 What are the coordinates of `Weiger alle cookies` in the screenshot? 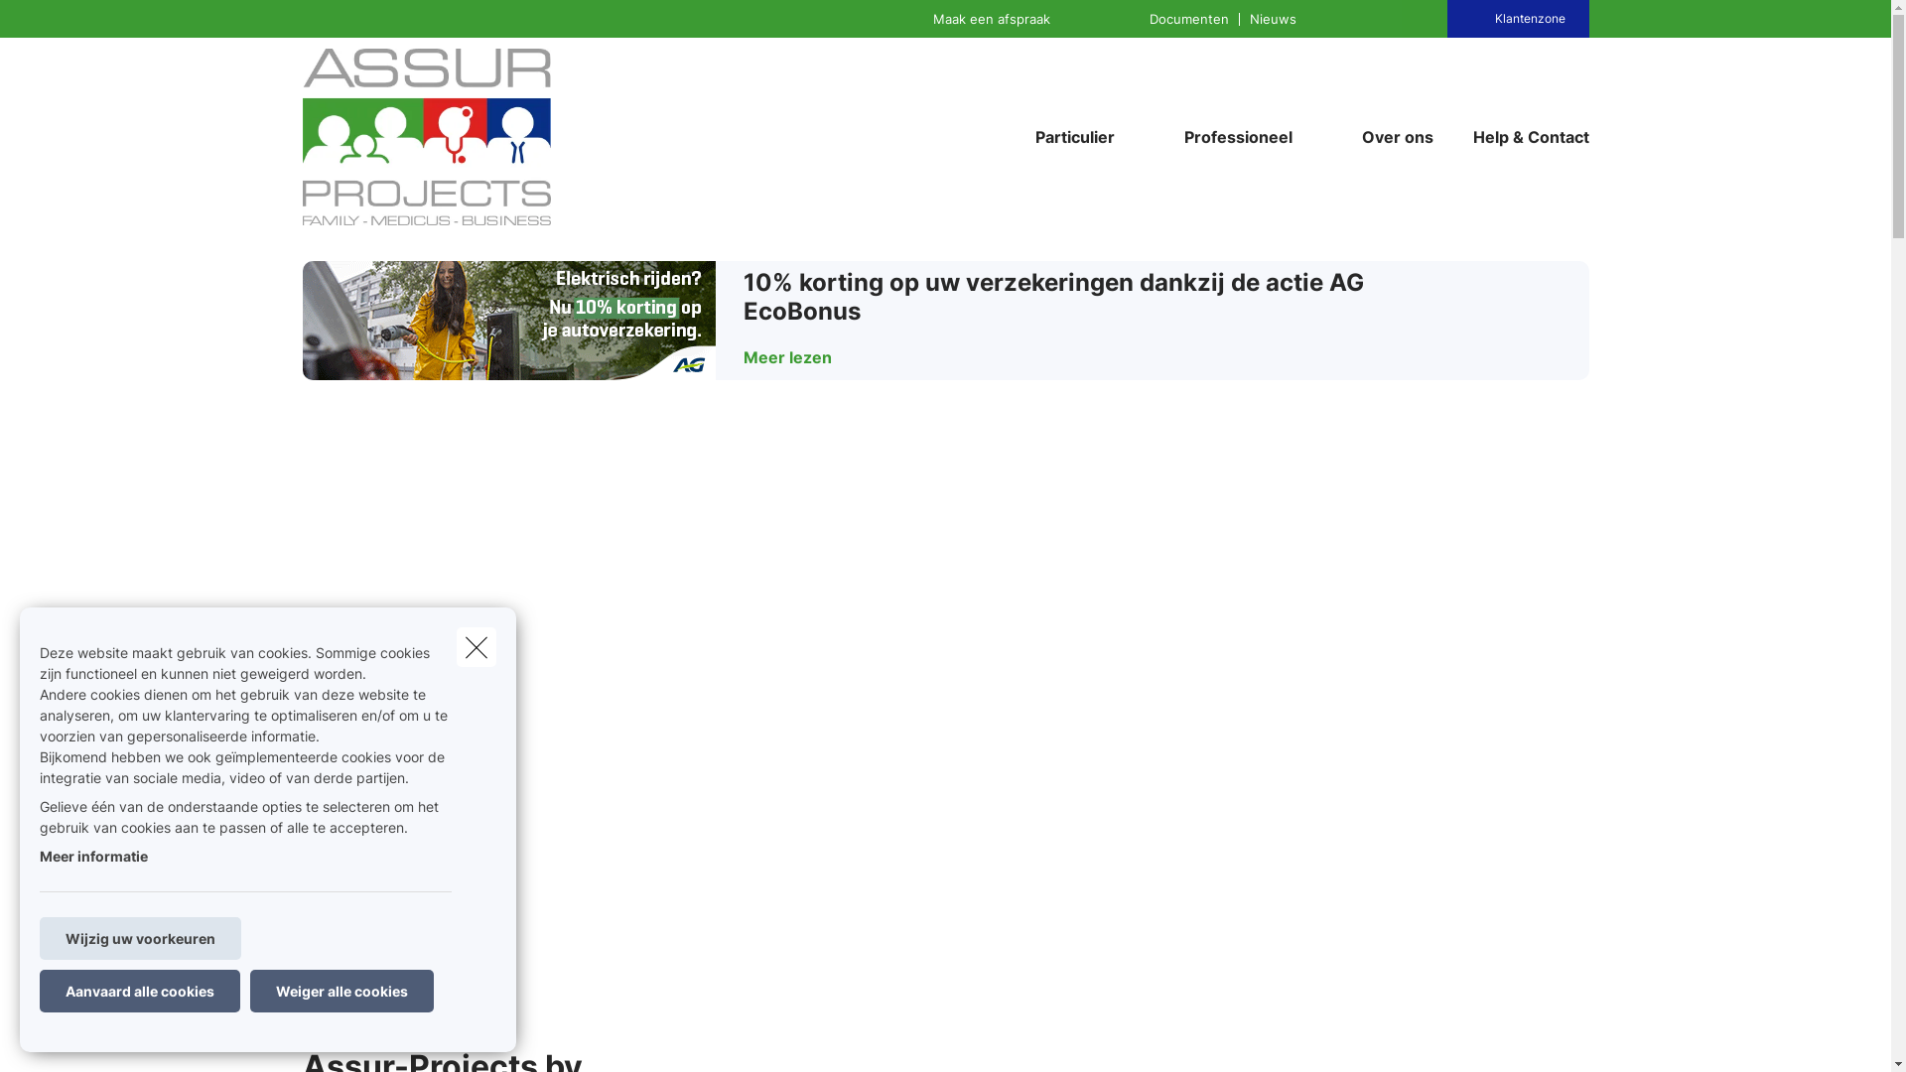 It's located at (341, 991).